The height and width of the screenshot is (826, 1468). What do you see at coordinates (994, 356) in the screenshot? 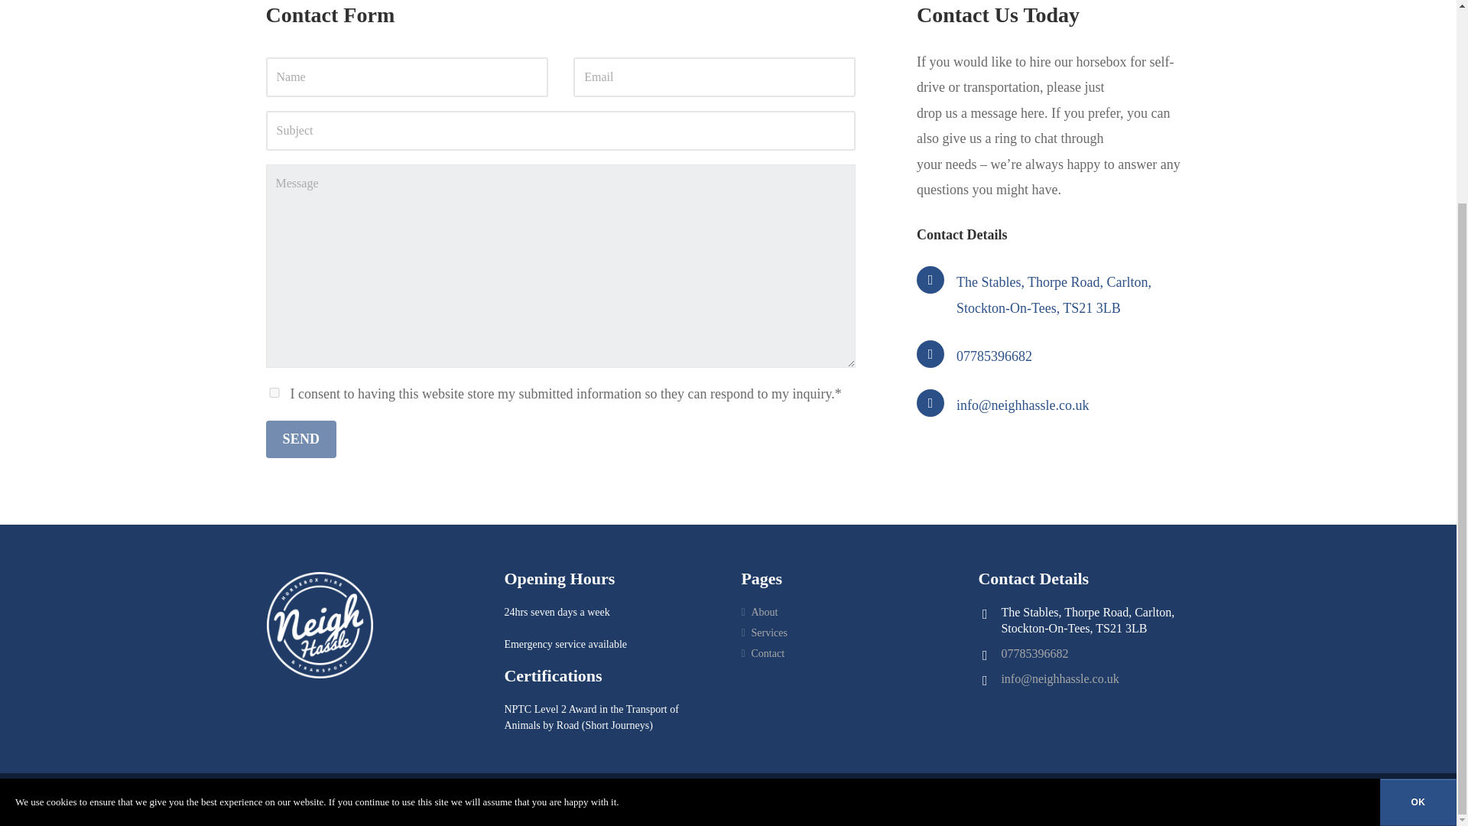
I see `07785396682` at bounding box center [994, 356].